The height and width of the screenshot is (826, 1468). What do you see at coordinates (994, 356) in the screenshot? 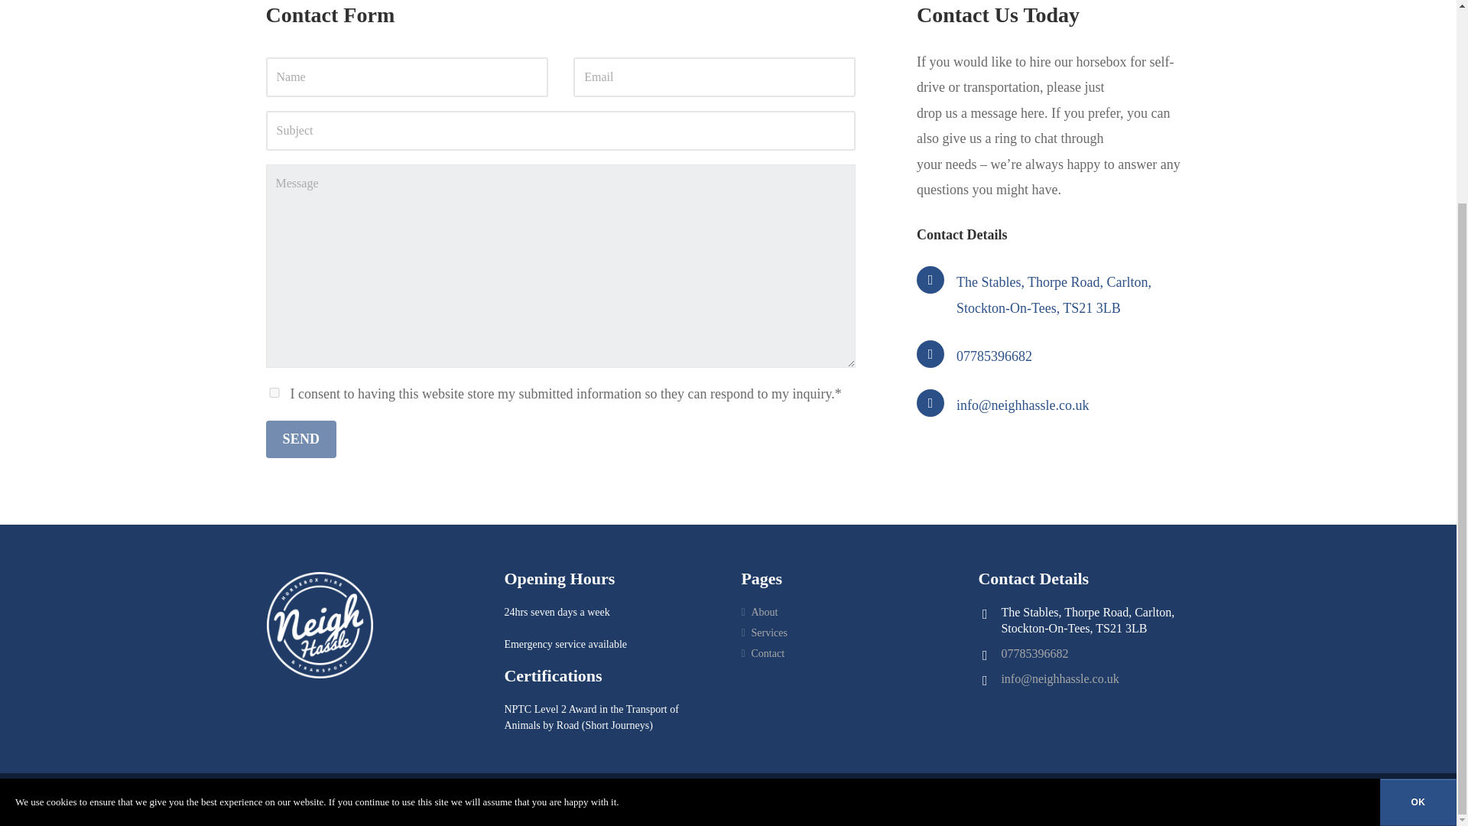
I see `07785396682` at bounding box center [994, 356].